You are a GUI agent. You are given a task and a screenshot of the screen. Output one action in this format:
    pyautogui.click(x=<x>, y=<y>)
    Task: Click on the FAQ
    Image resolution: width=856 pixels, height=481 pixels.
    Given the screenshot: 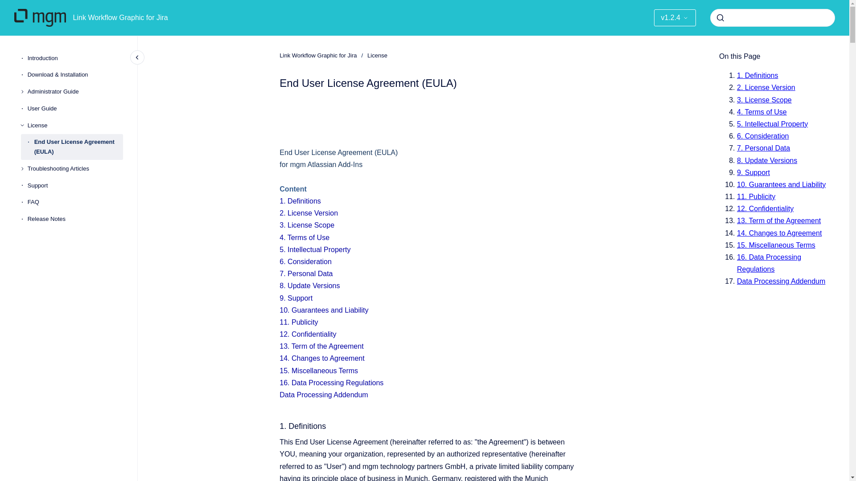 What is the action you would take?
    pyautogui.click(x=75, y=203)
    